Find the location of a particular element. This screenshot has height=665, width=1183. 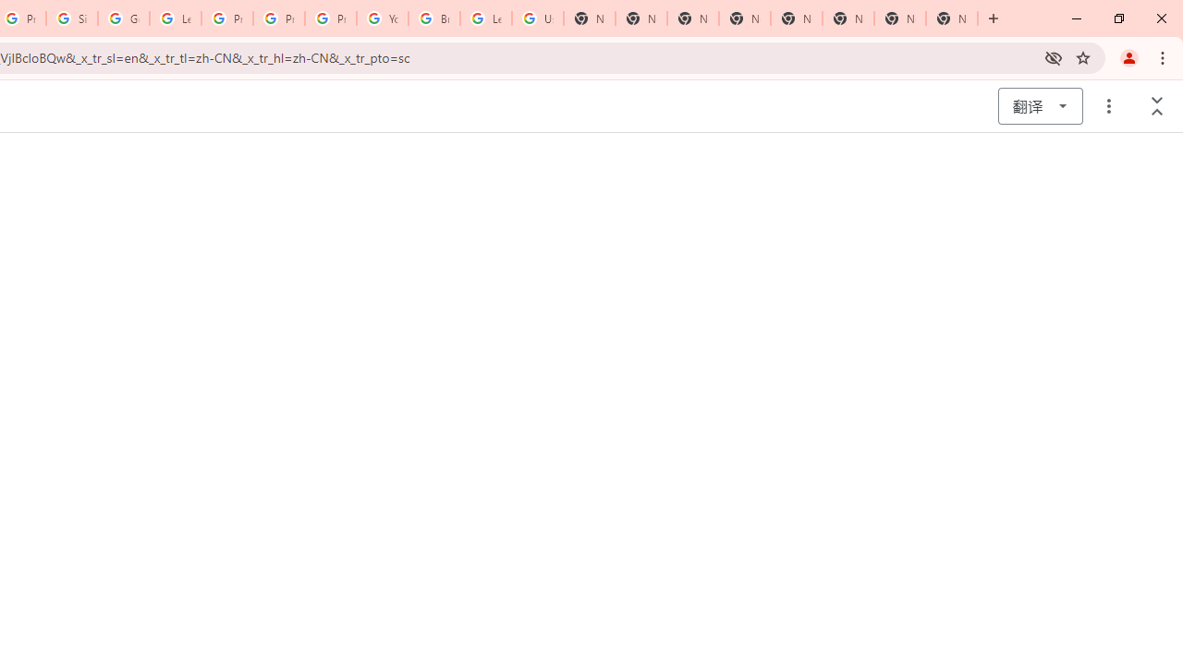

New Tab is located at coordinates (693, 18).